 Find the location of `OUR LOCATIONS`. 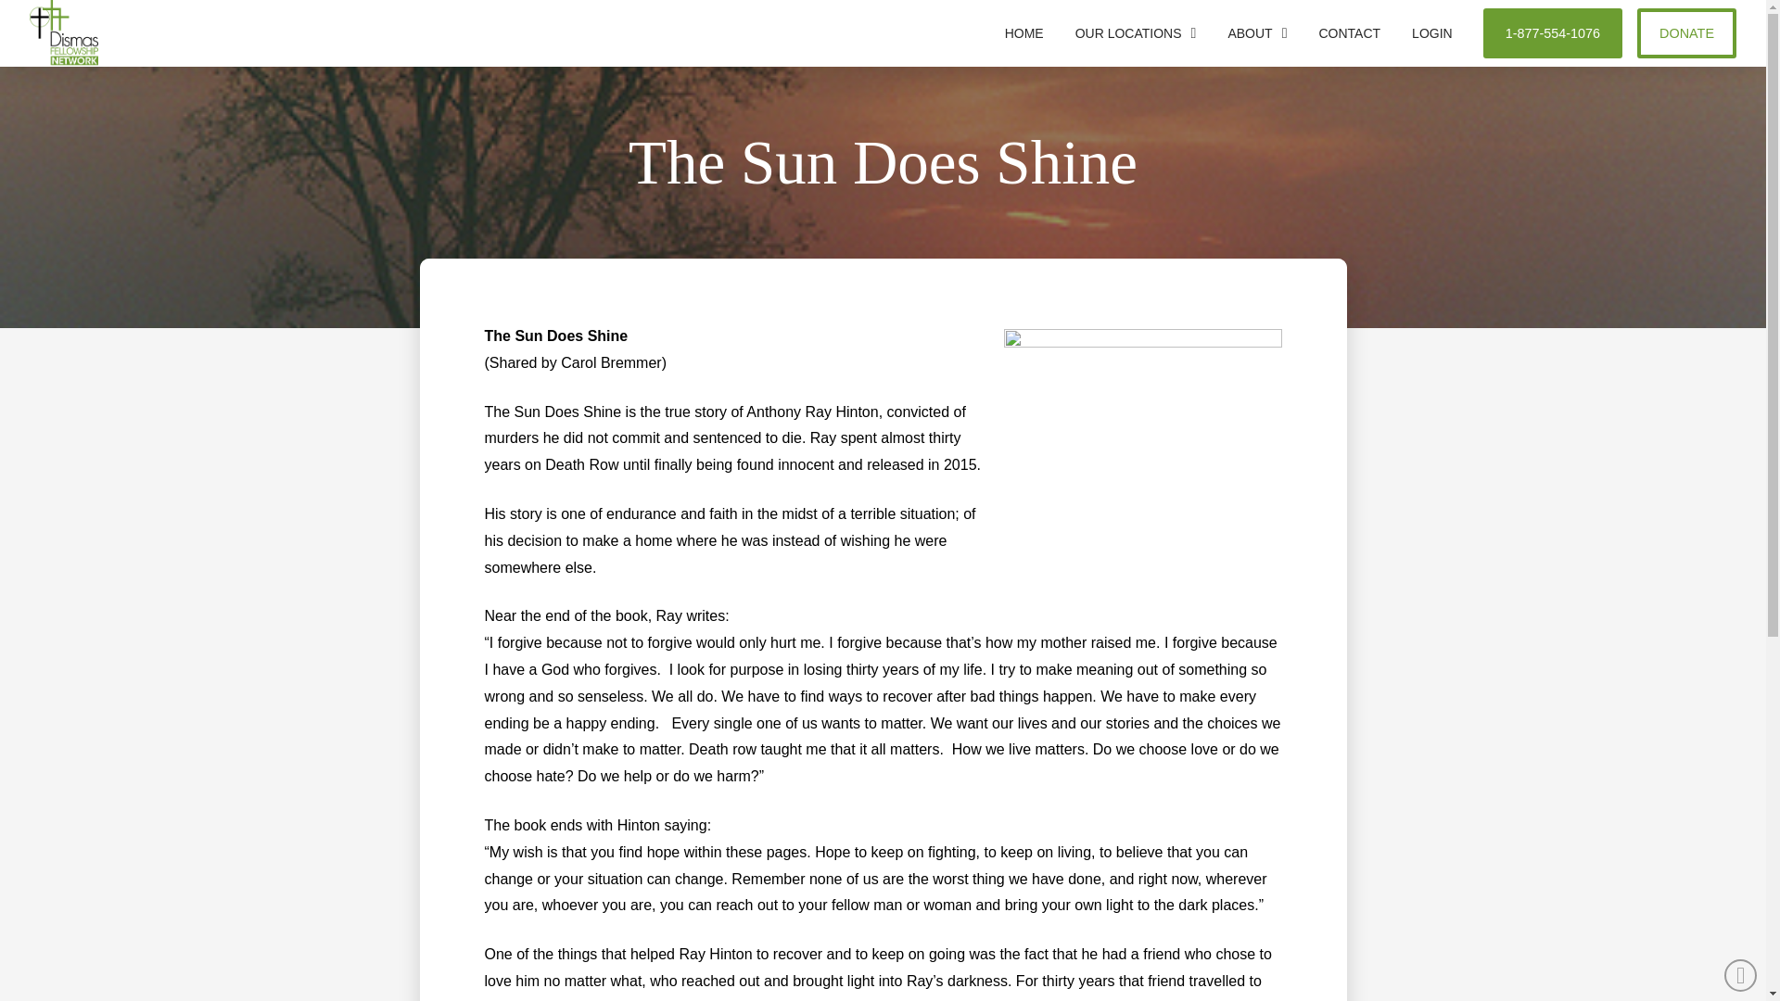

OUR LOCATIONS is located at coordinates (1135, 33).